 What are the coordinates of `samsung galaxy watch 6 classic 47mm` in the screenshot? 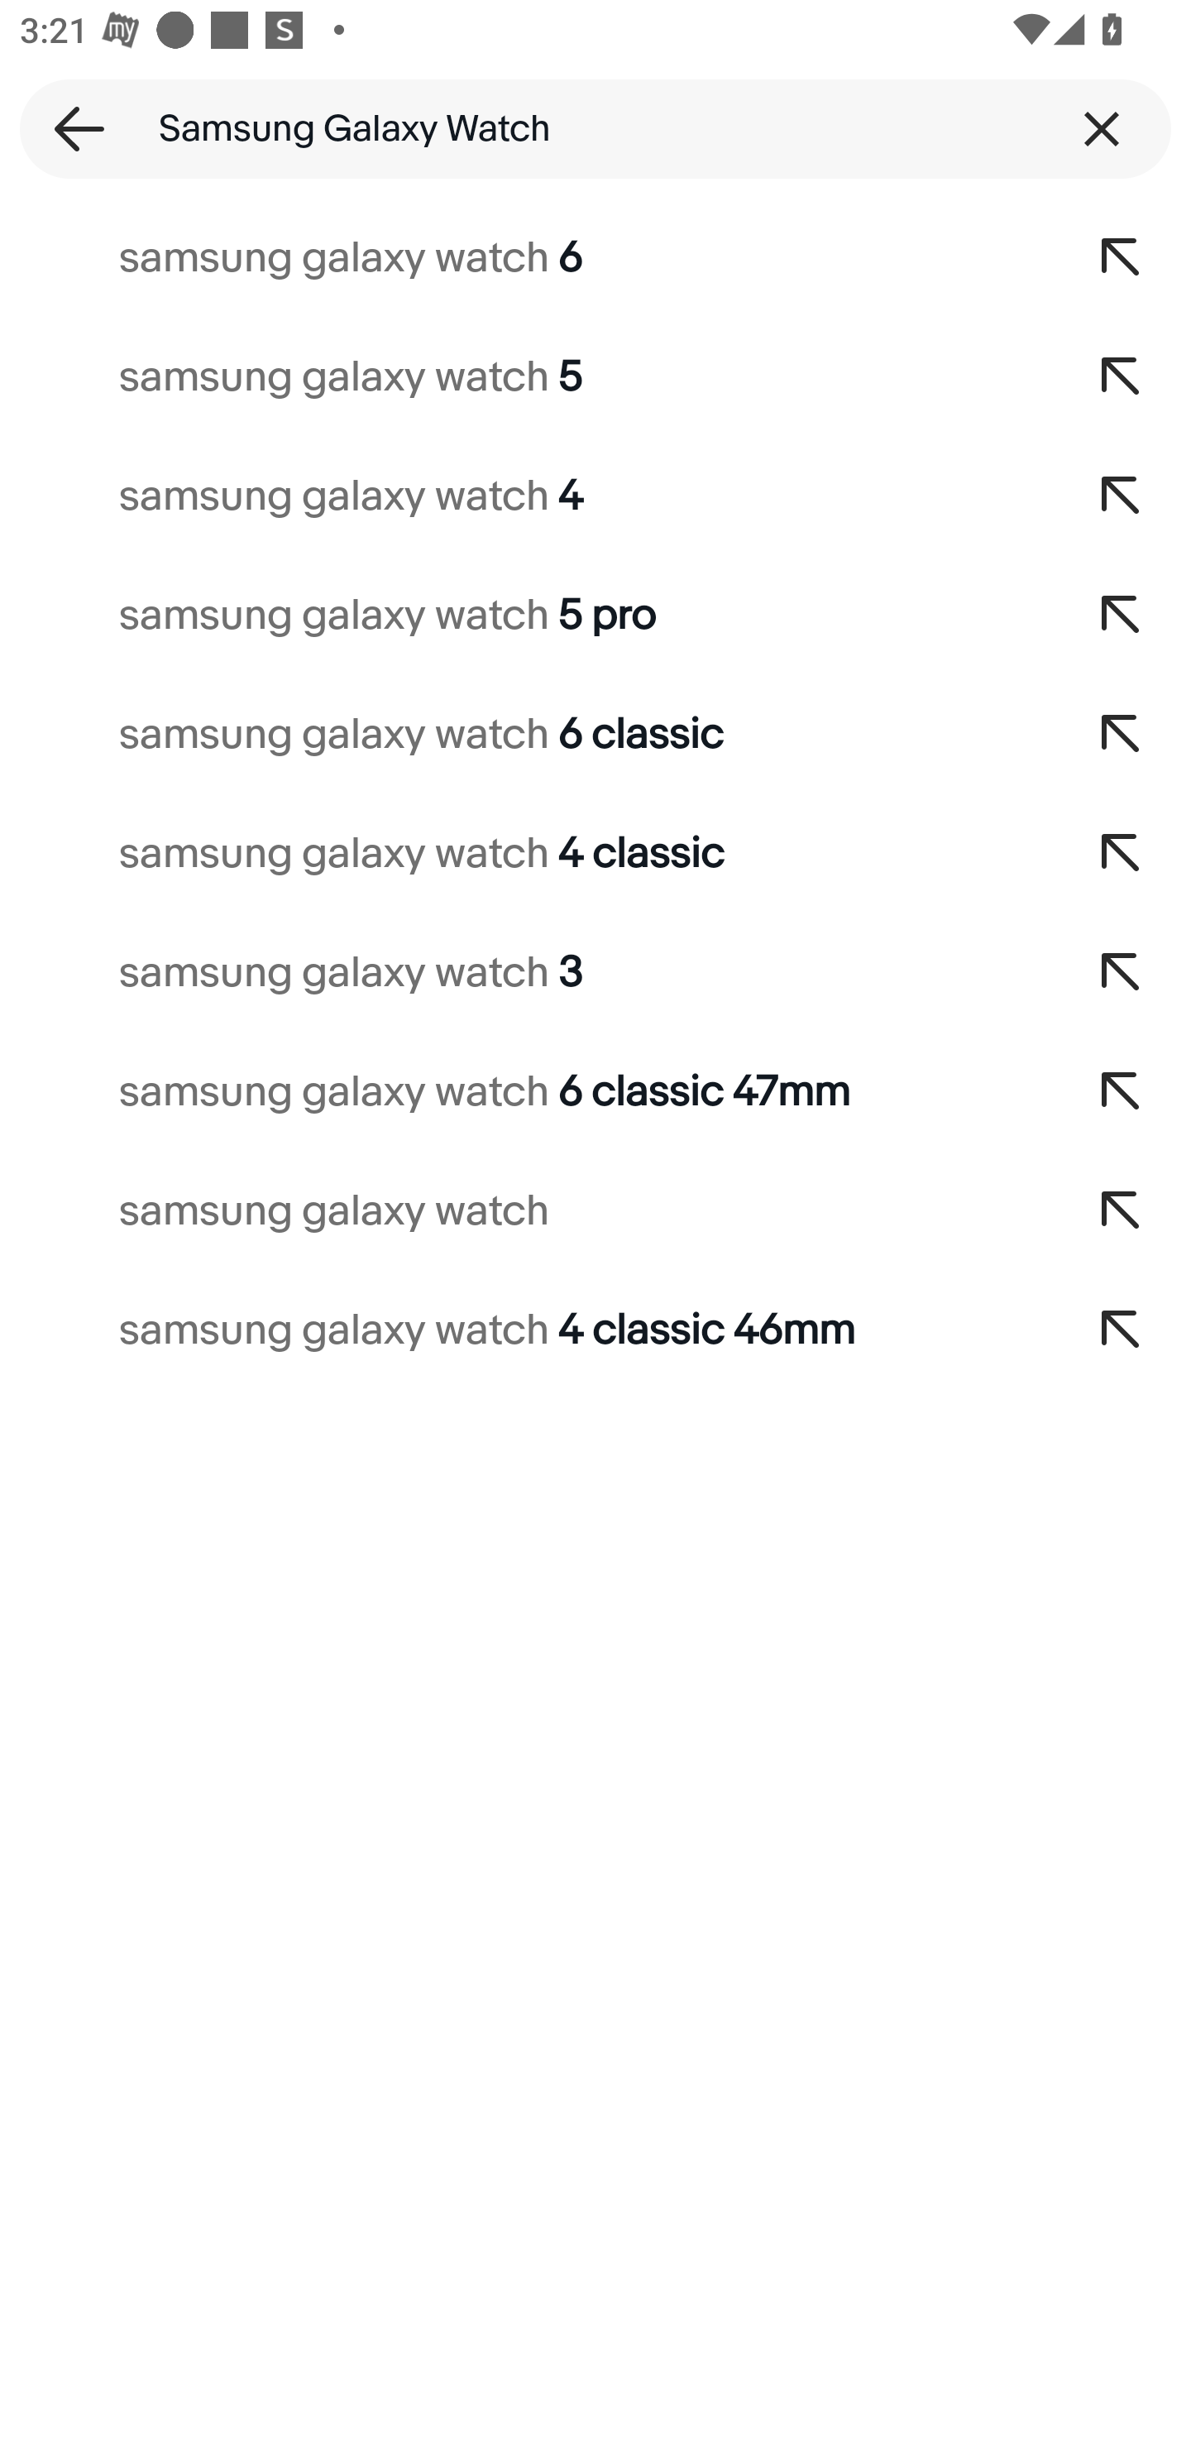 It's located at (526, 1092).